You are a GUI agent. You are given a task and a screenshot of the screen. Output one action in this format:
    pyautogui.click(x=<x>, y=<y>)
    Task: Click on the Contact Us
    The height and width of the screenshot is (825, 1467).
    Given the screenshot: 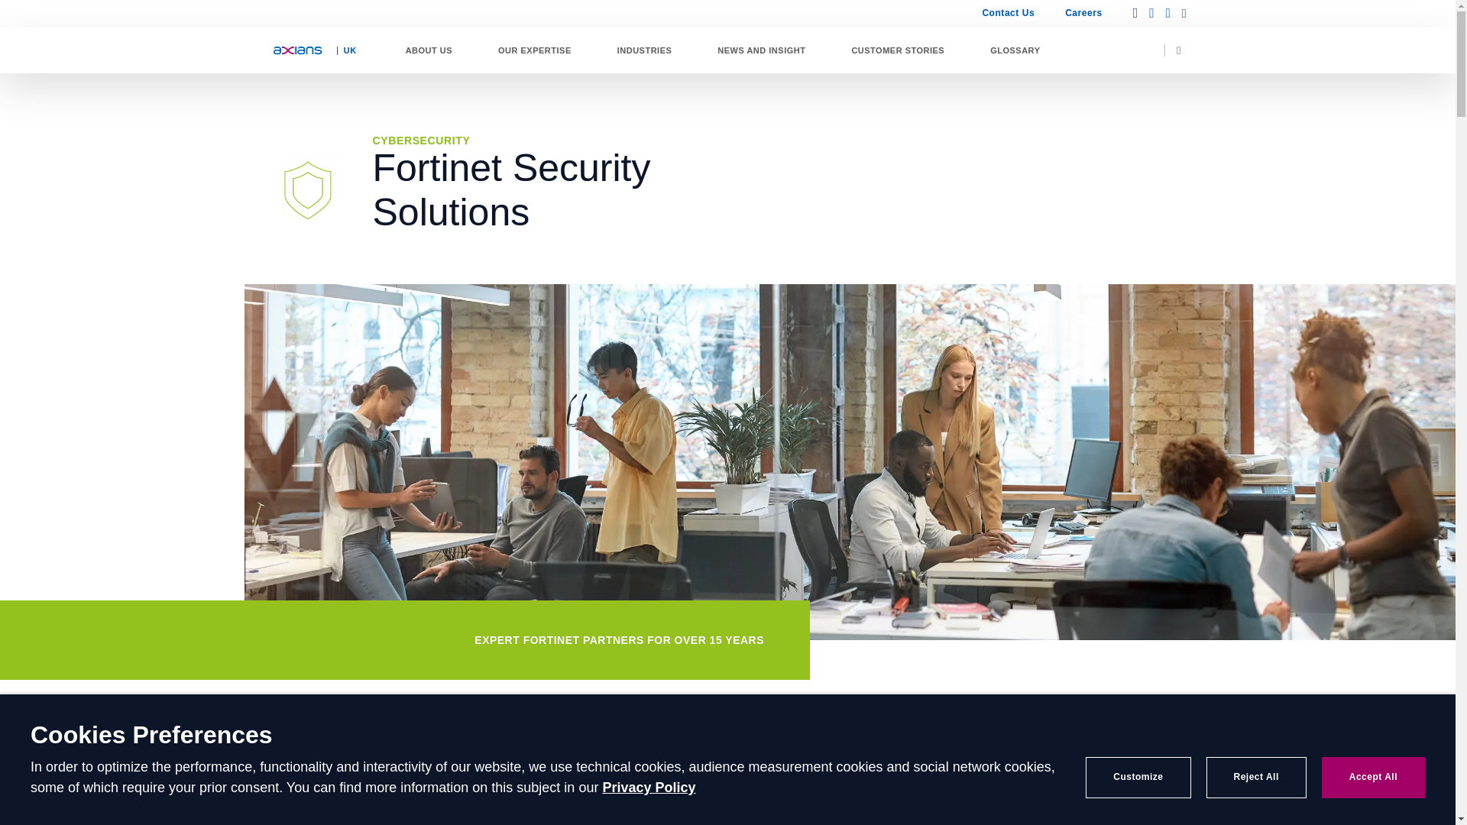 What is the action you would take?
    pyautogui.click(x=1009, y=14)
    